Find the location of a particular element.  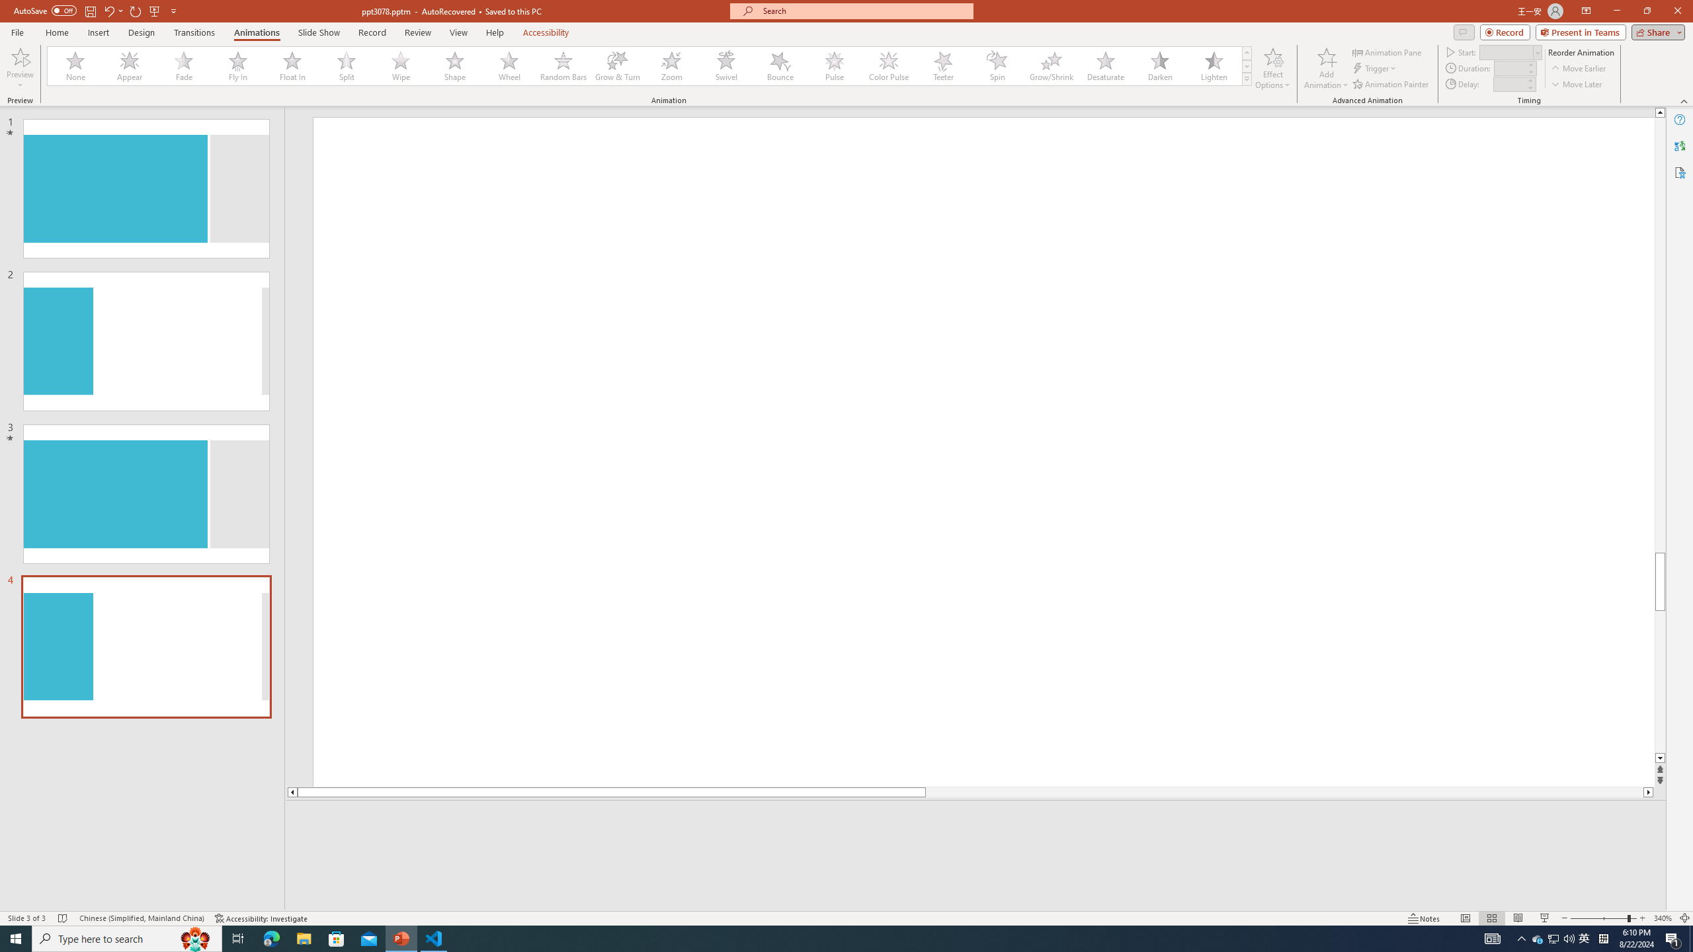

Wipe is located at coordinates (401, 66).